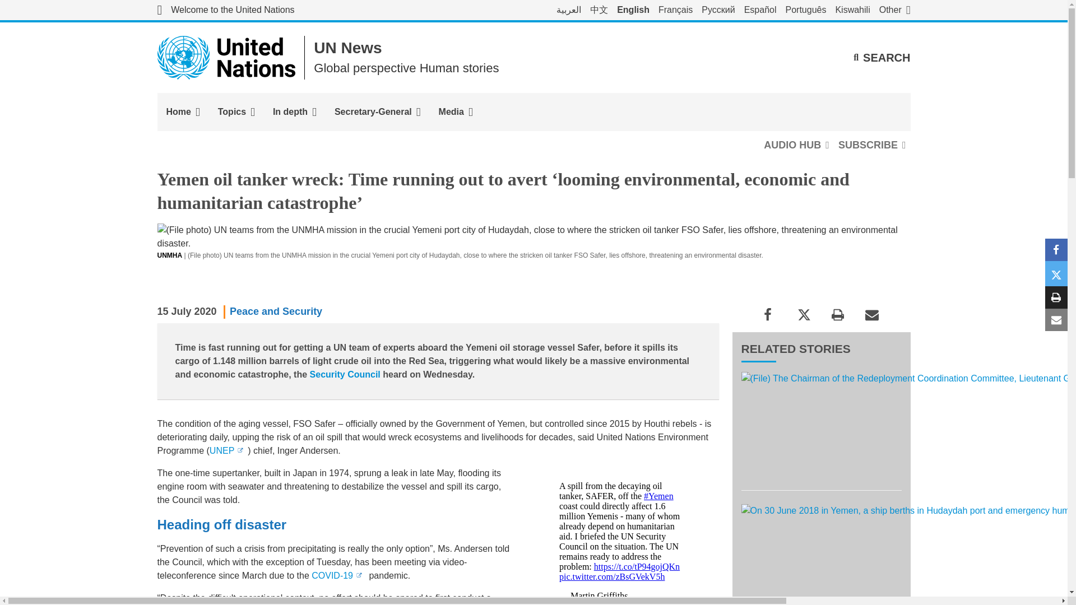 The image size is (1076, 605). I want to click on Welcome to the United Nations, so click(225, 10).